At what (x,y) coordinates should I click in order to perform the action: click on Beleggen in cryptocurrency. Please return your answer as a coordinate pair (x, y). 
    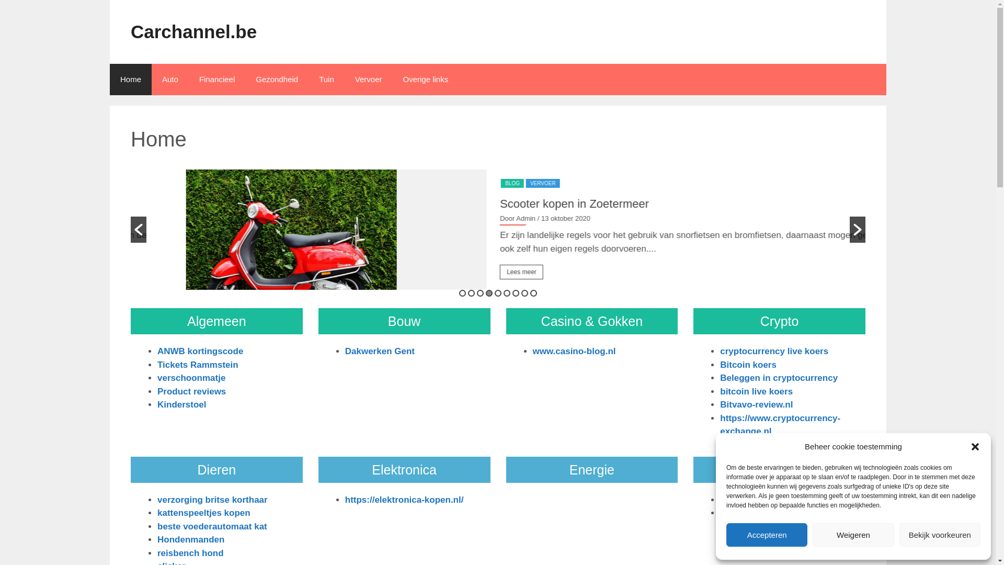
    Looking at the image, I should click on (779, 378).